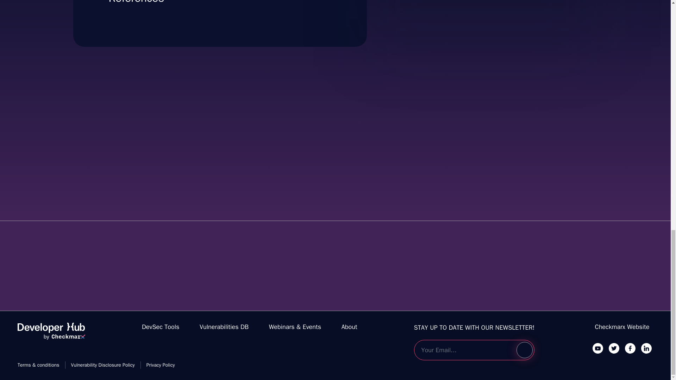 The image size is (676, 380). I want to click on Vulnerability Disclosure Policy, so click(622, 327).